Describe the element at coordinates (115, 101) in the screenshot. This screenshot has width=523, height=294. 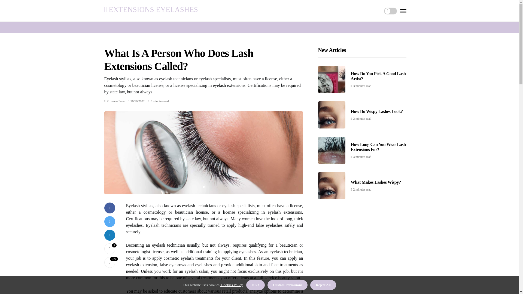
I see `Roxanne Fava` at that location.